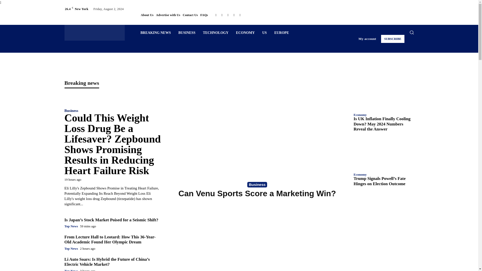  Describe the element at coordinates (215, 33) in the screenshot. I see `TECHNOLOGY` at that location.